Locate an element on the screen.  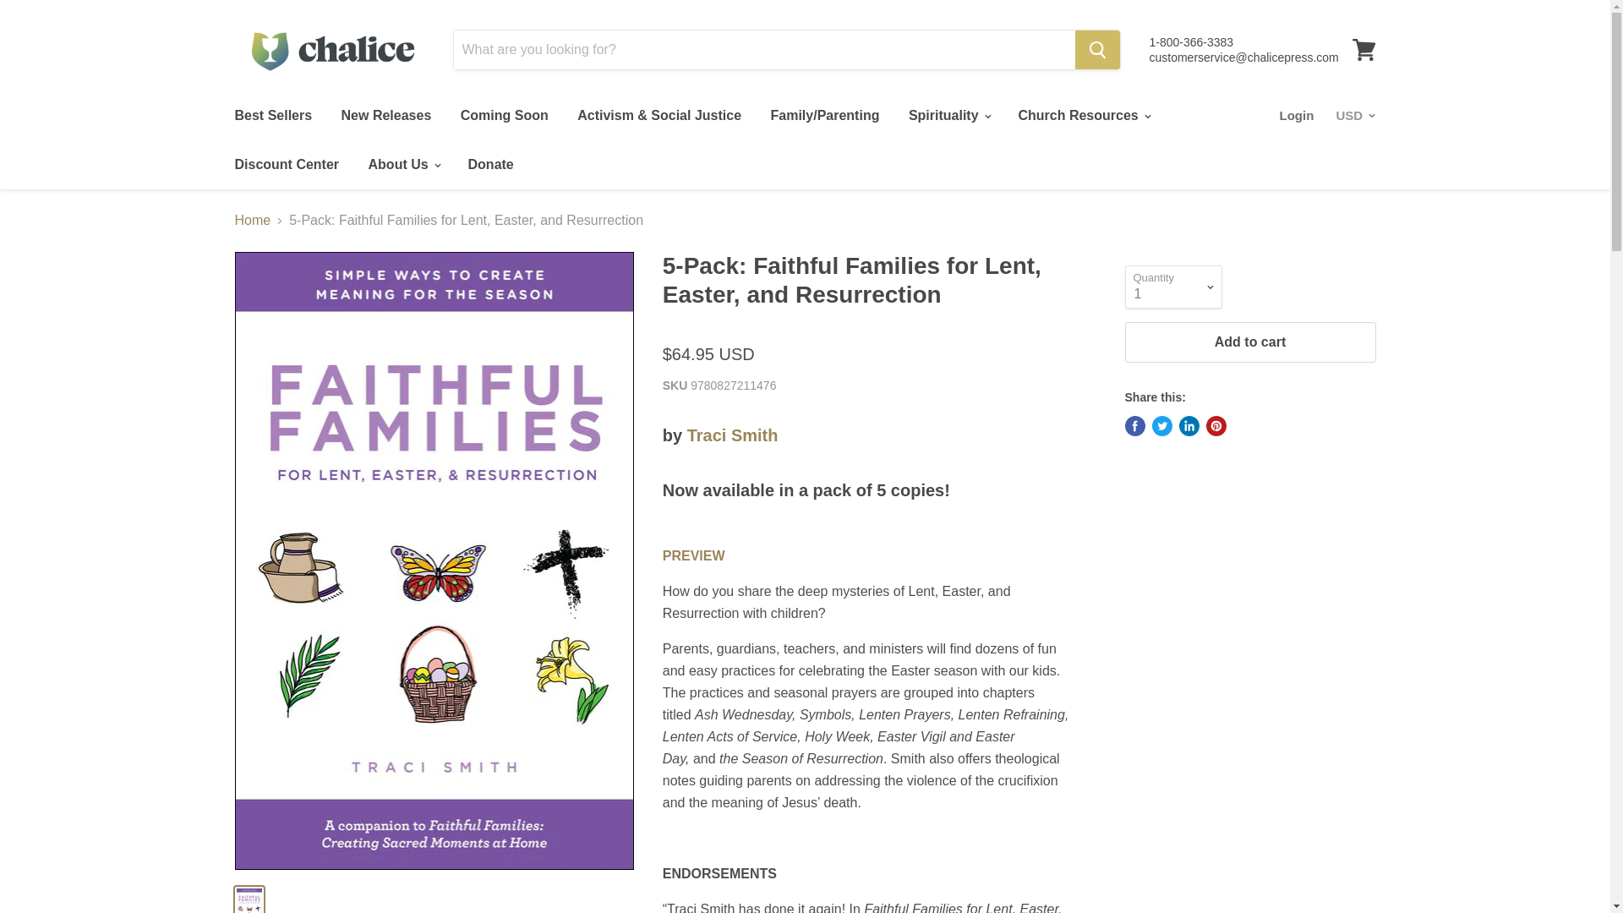
Coming Soon is located at coordinates (504, 115).